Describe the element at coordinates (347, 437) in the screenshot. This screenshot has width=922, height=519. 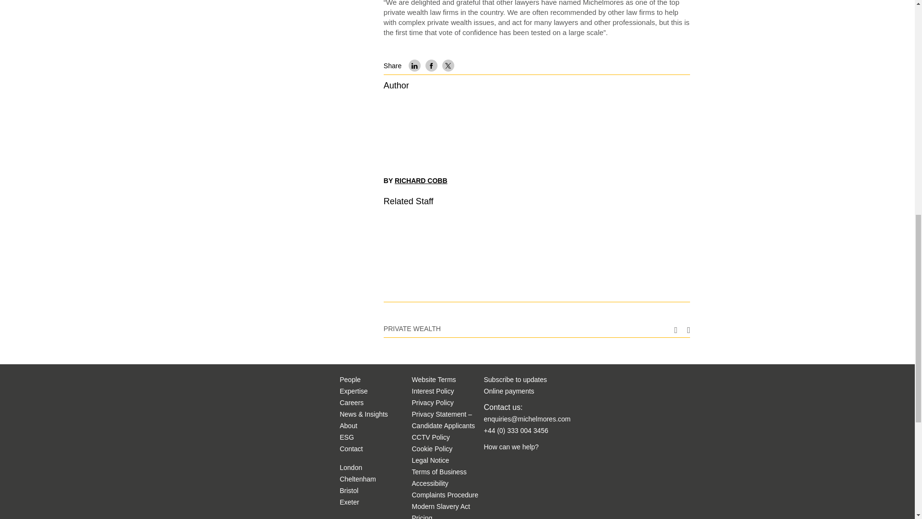
I see `ESG` at that location.